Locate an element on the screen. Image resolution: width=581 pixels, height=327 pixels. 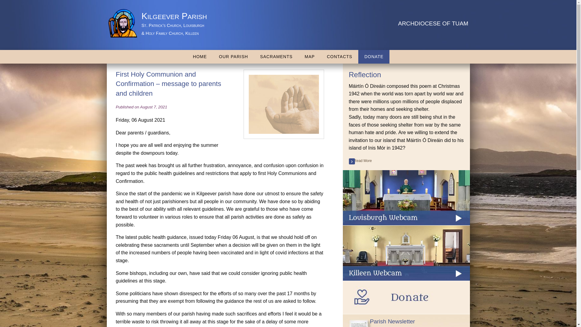
SACRAMENTS is located at coordinates (276, 57).